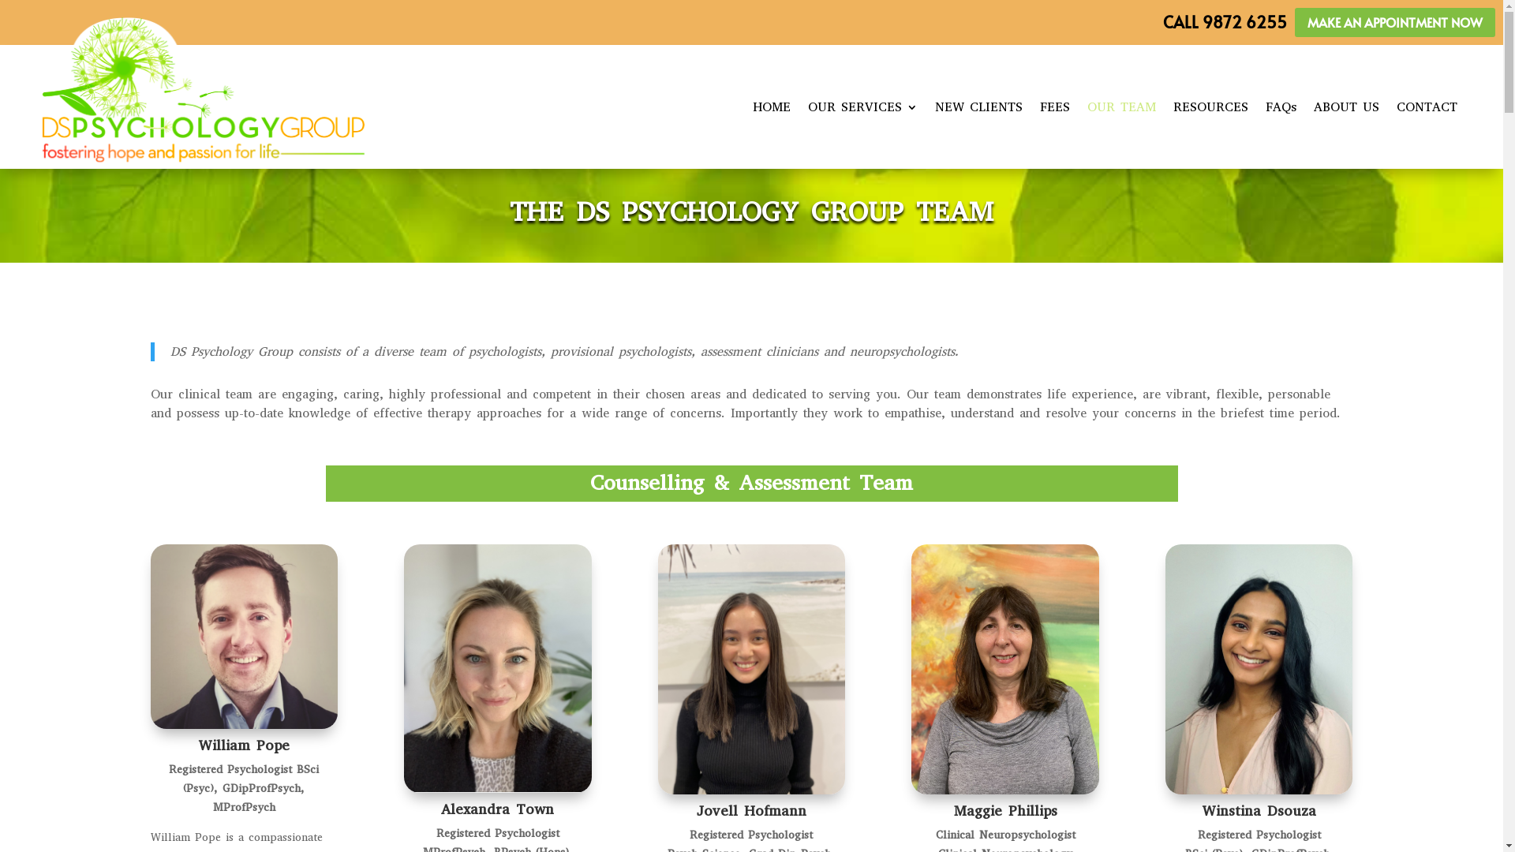  I want to click on OUR TEAM, so click(1122, 107).